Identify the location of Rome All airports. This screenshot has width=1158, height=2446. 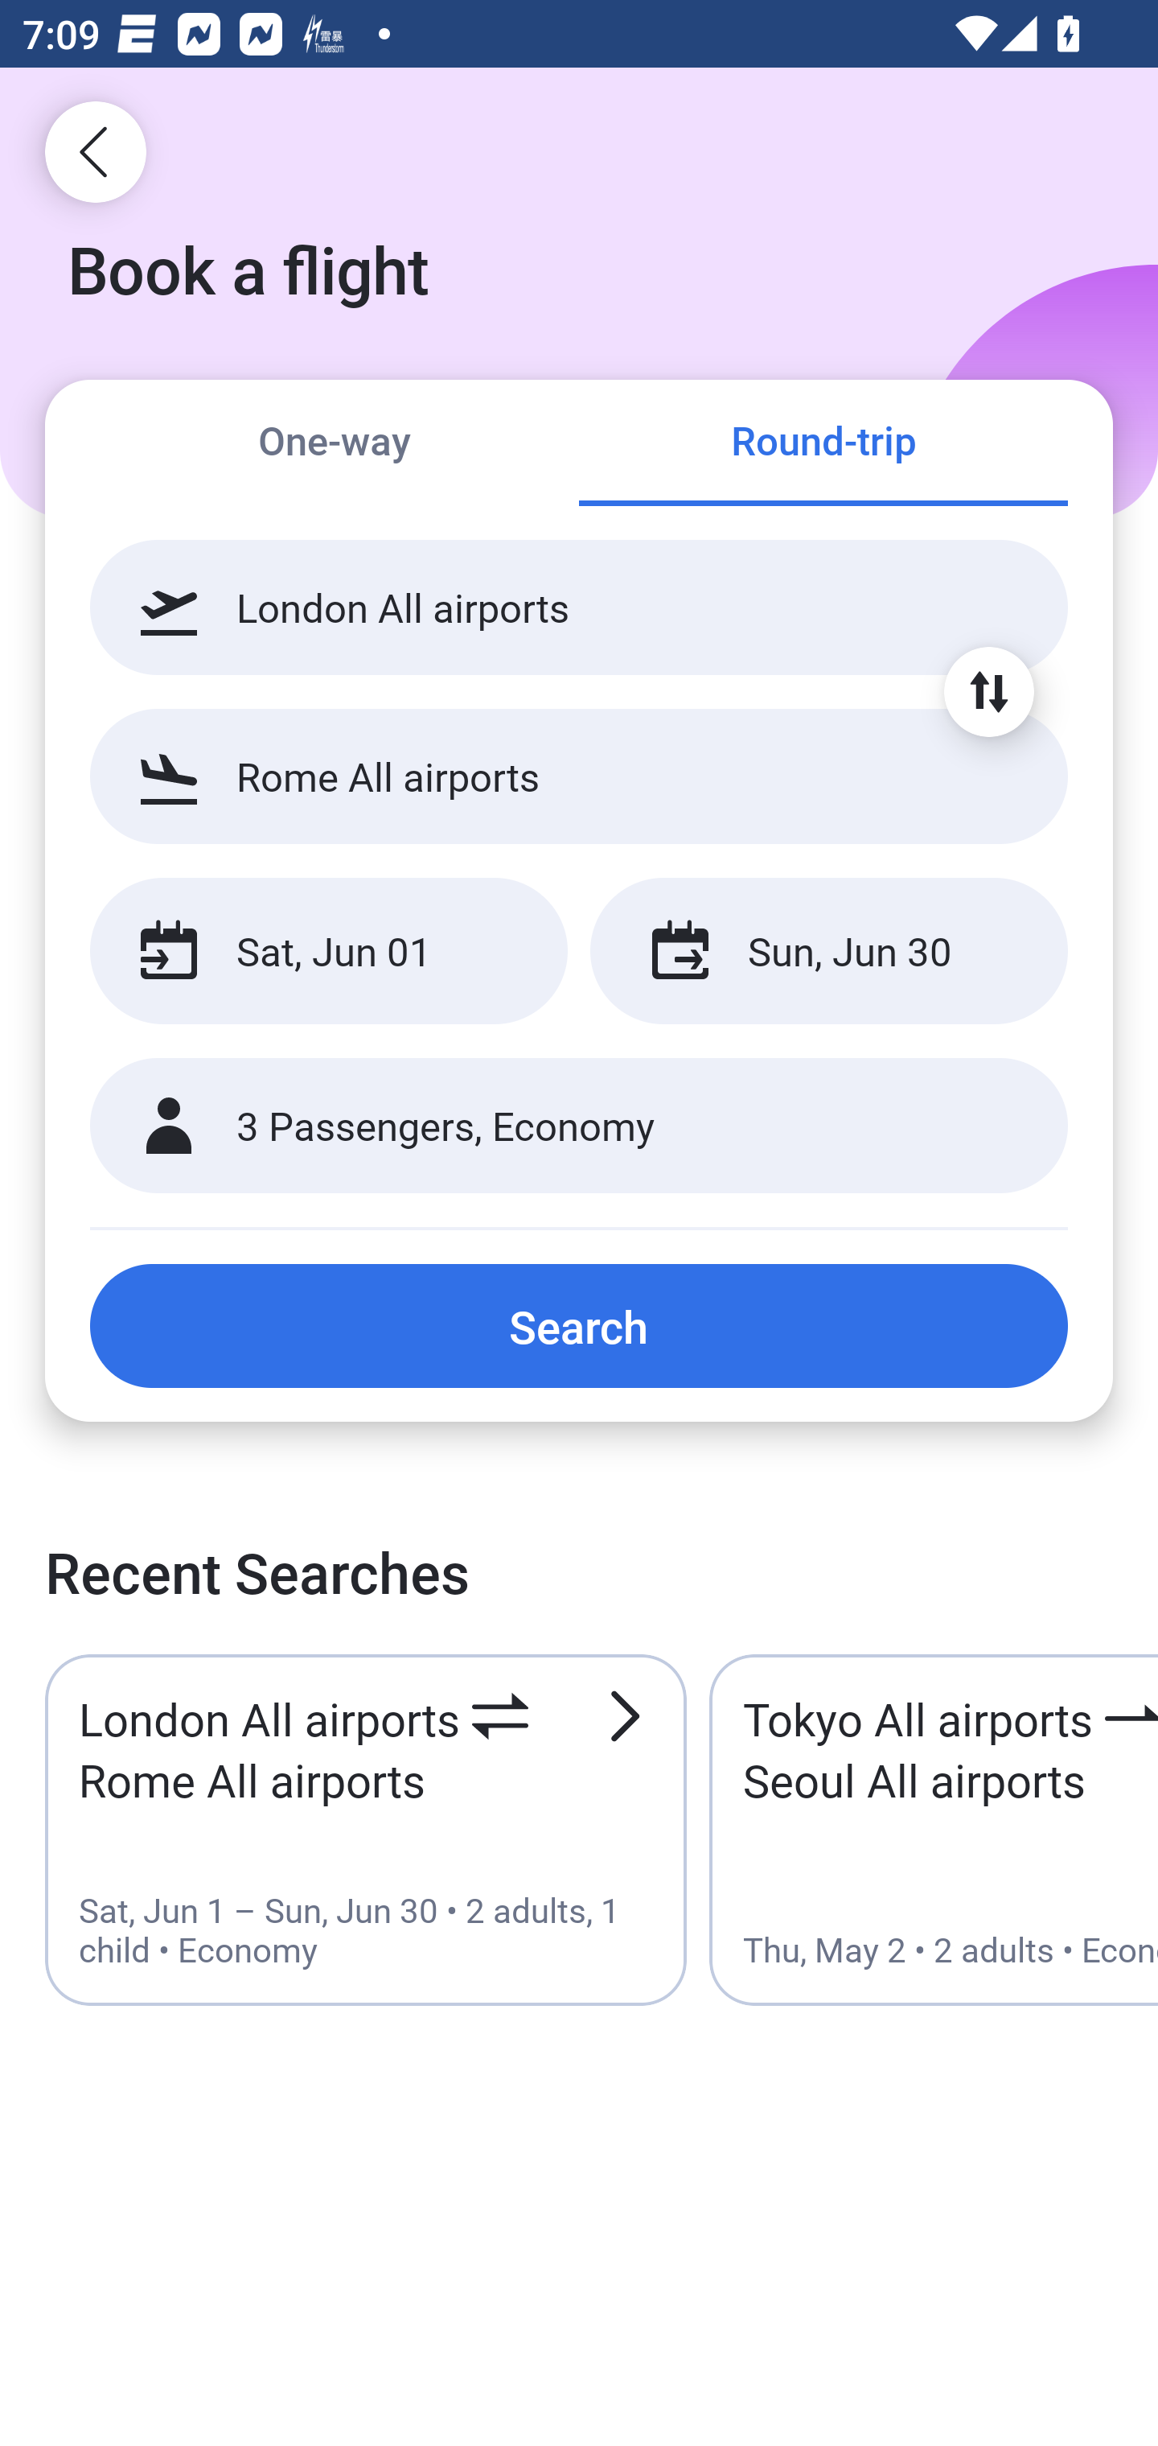
(579, 776).